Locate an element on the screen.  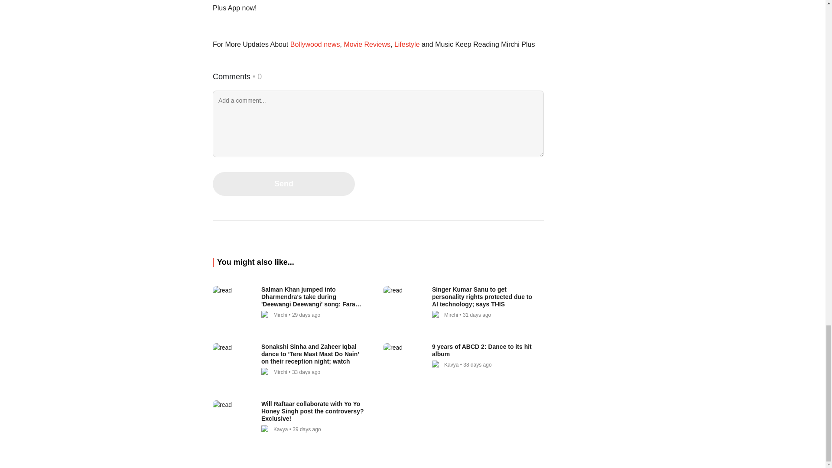
Movie Reviews is located at coordinates (367, 44).